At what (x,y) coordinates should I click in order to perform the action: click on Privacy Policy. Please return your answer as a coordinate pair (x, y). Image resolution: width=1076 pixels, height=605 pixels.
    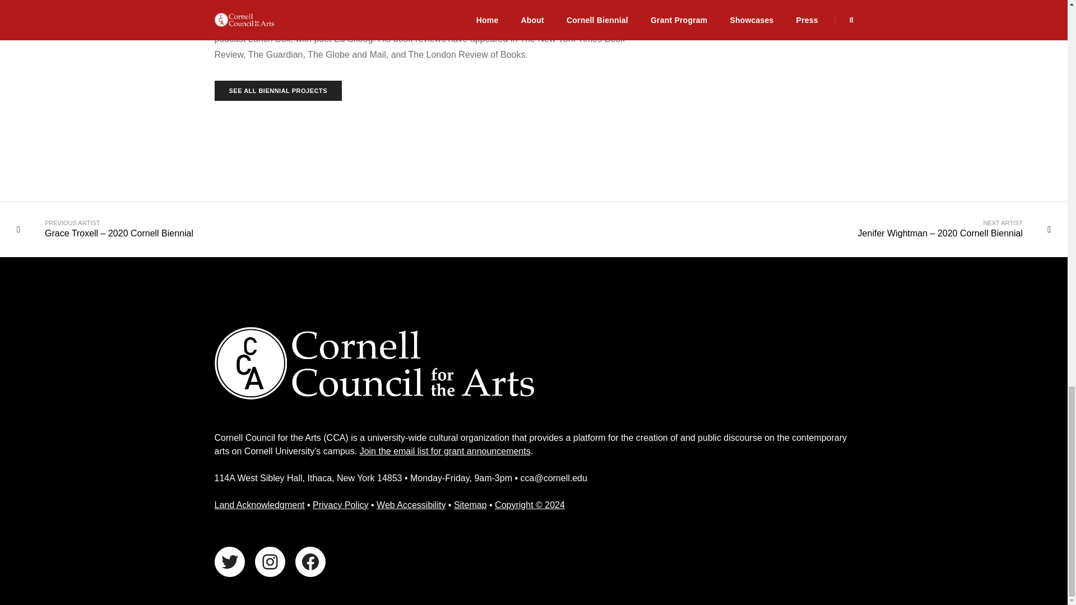
    Looking at the image, I should click on (340, 505).